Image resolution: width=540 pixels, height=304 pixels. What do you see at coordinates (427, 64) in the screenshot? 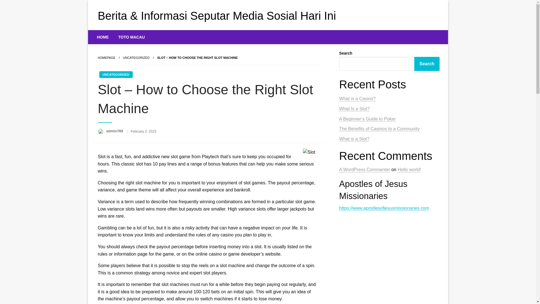
I see `Search` at bounding box center [427, 64].